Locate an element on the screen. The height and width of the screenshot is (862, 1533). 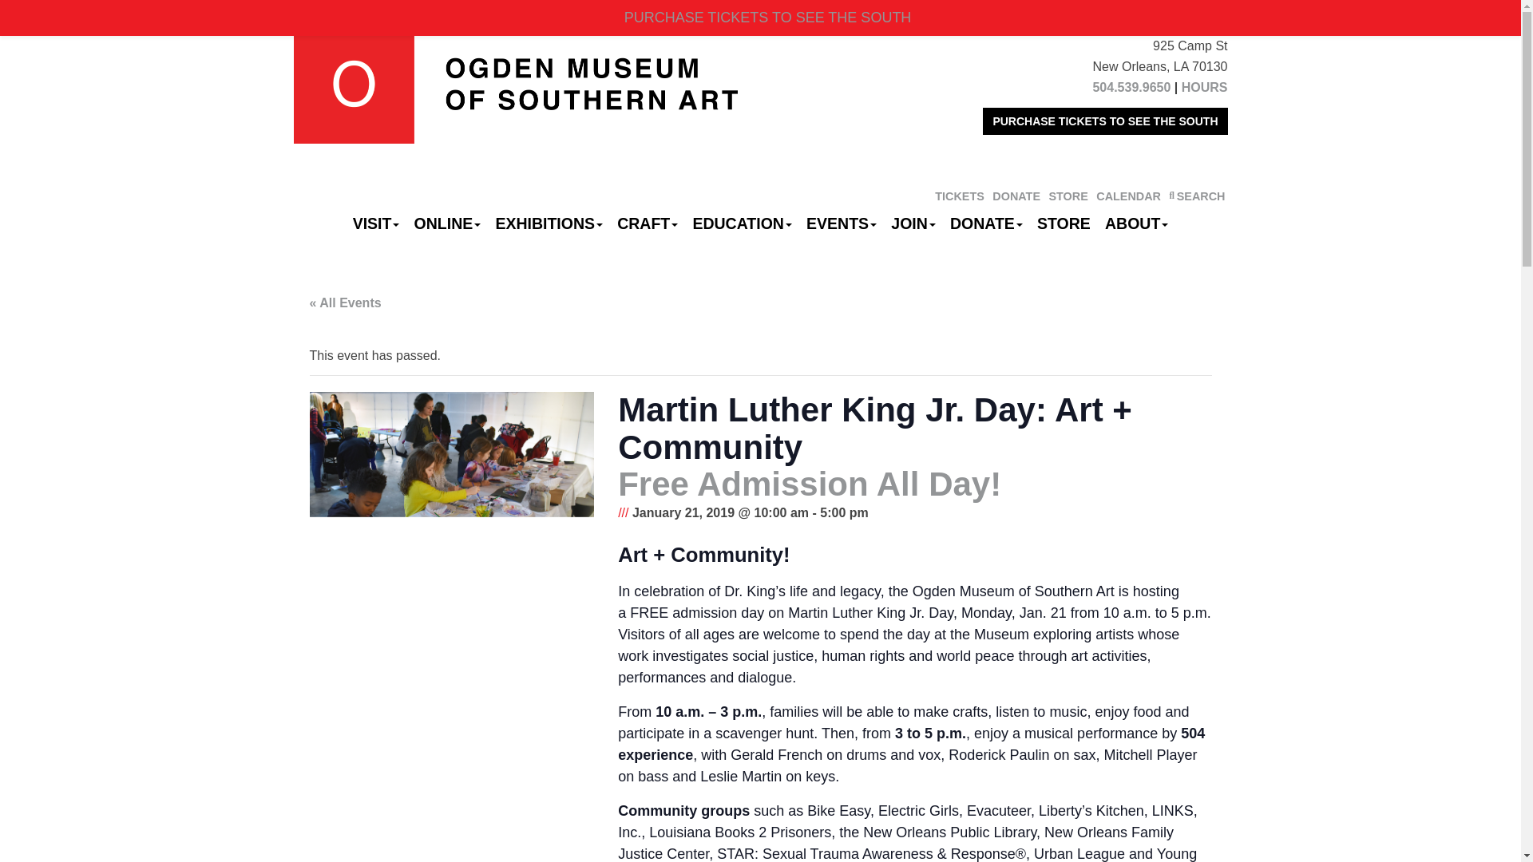
STORE is located at coordinates (1068, 196).